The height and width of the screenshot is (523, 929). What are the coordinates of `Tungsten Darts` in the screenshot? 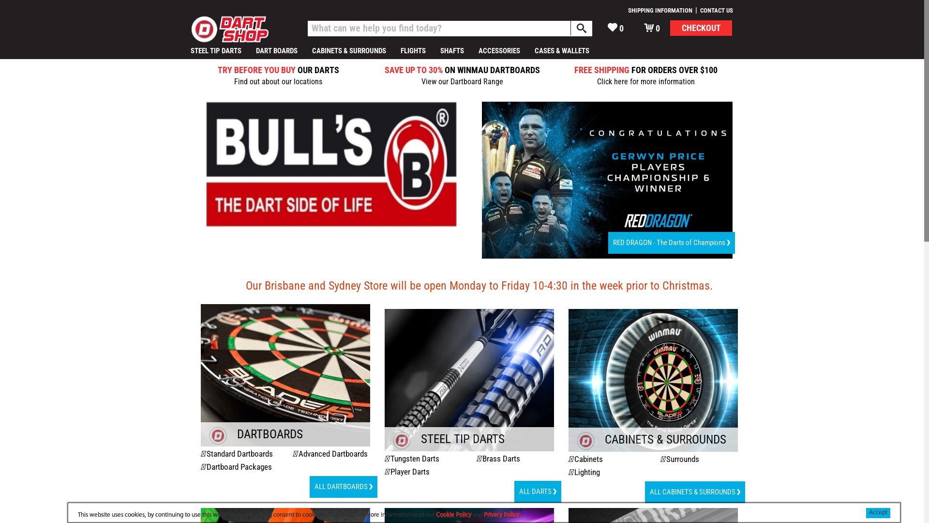 It's located at (415, 459).